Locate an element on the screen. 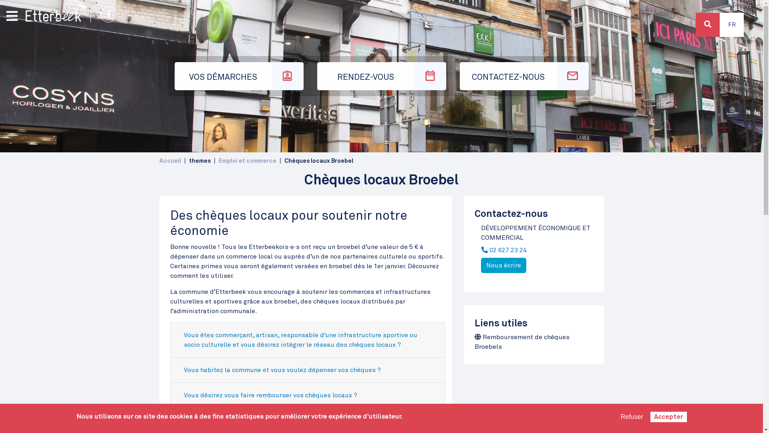  Refuser is located at coordinates (632, 417).